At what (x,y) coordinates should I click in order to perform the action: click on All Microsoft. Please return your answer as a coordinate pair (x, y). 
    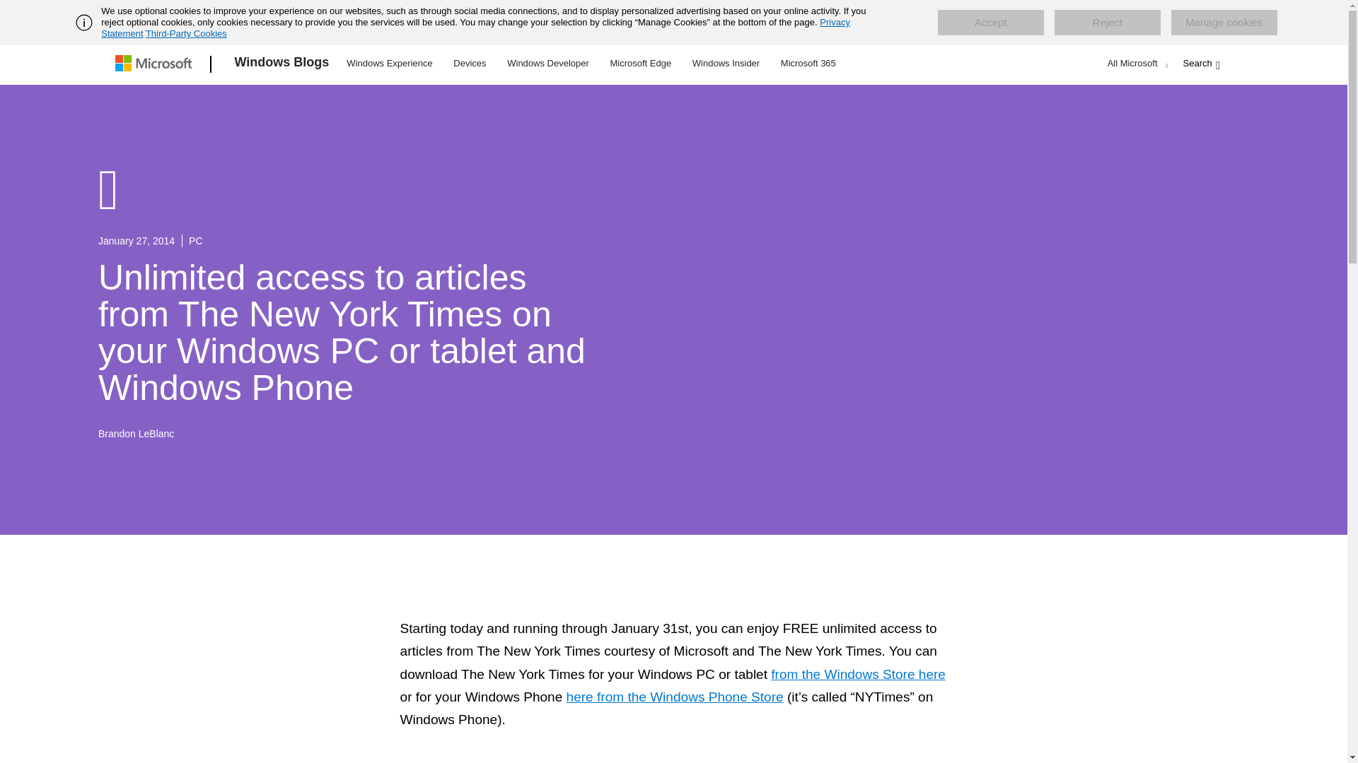
    Looking at the image, I should click on (1136, 63).